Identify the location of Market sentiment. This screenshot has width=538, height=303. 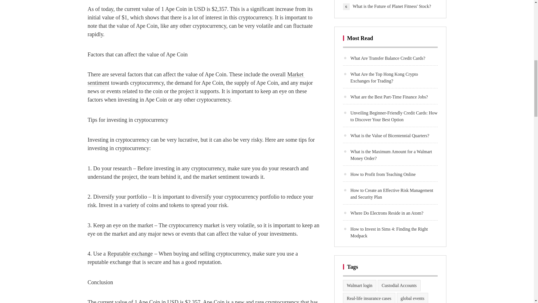
(196, 79).